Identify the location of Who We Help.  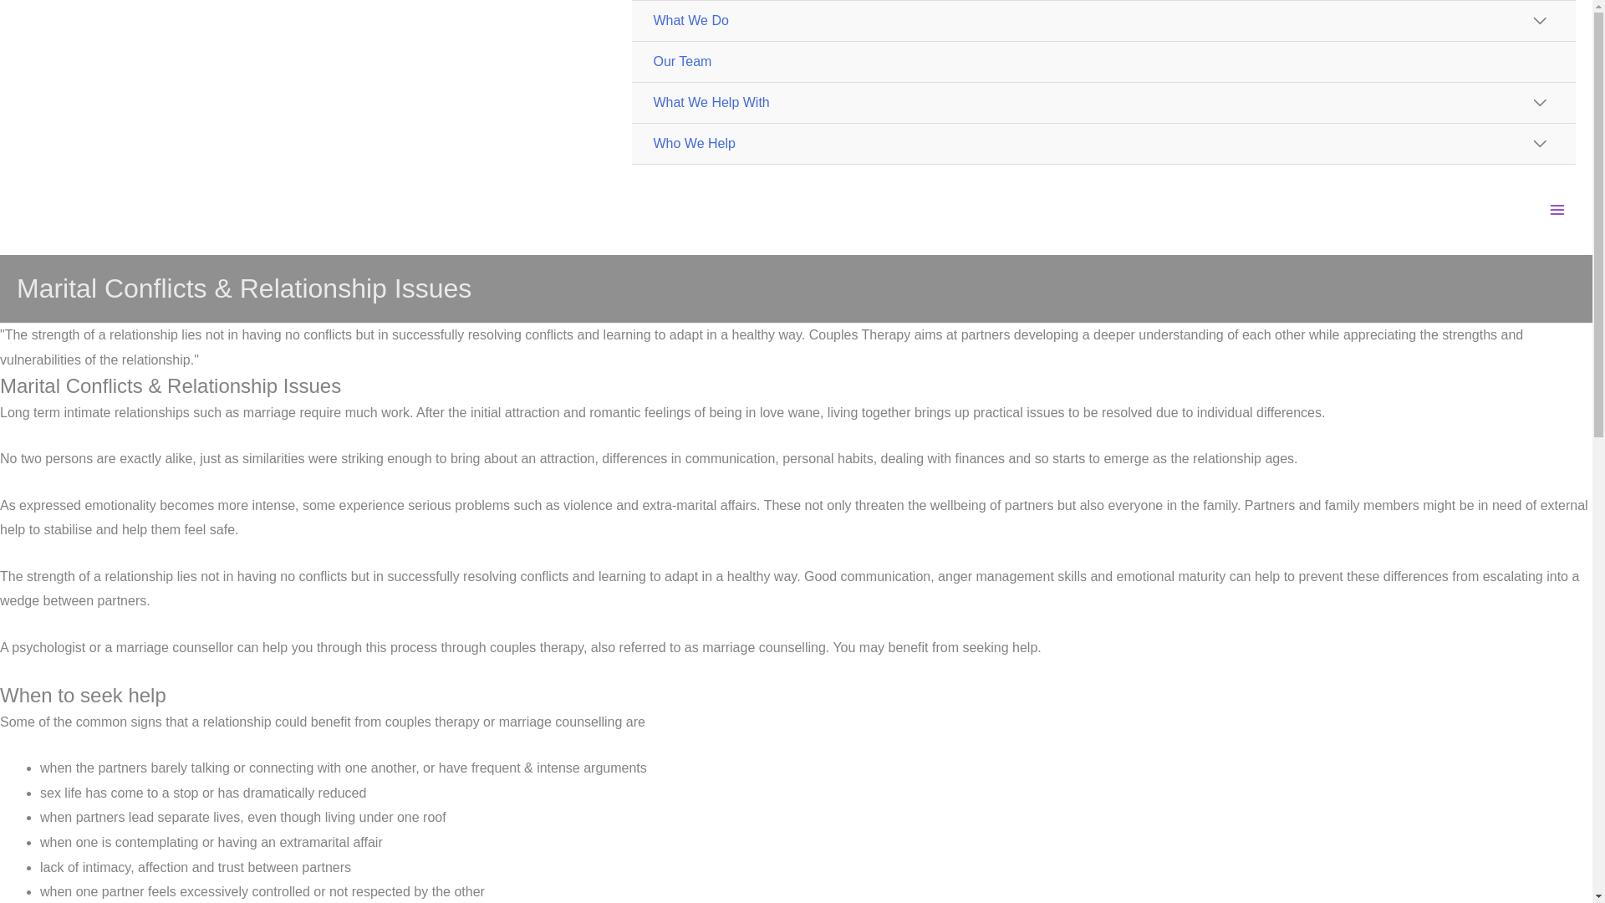
(1103, 144).